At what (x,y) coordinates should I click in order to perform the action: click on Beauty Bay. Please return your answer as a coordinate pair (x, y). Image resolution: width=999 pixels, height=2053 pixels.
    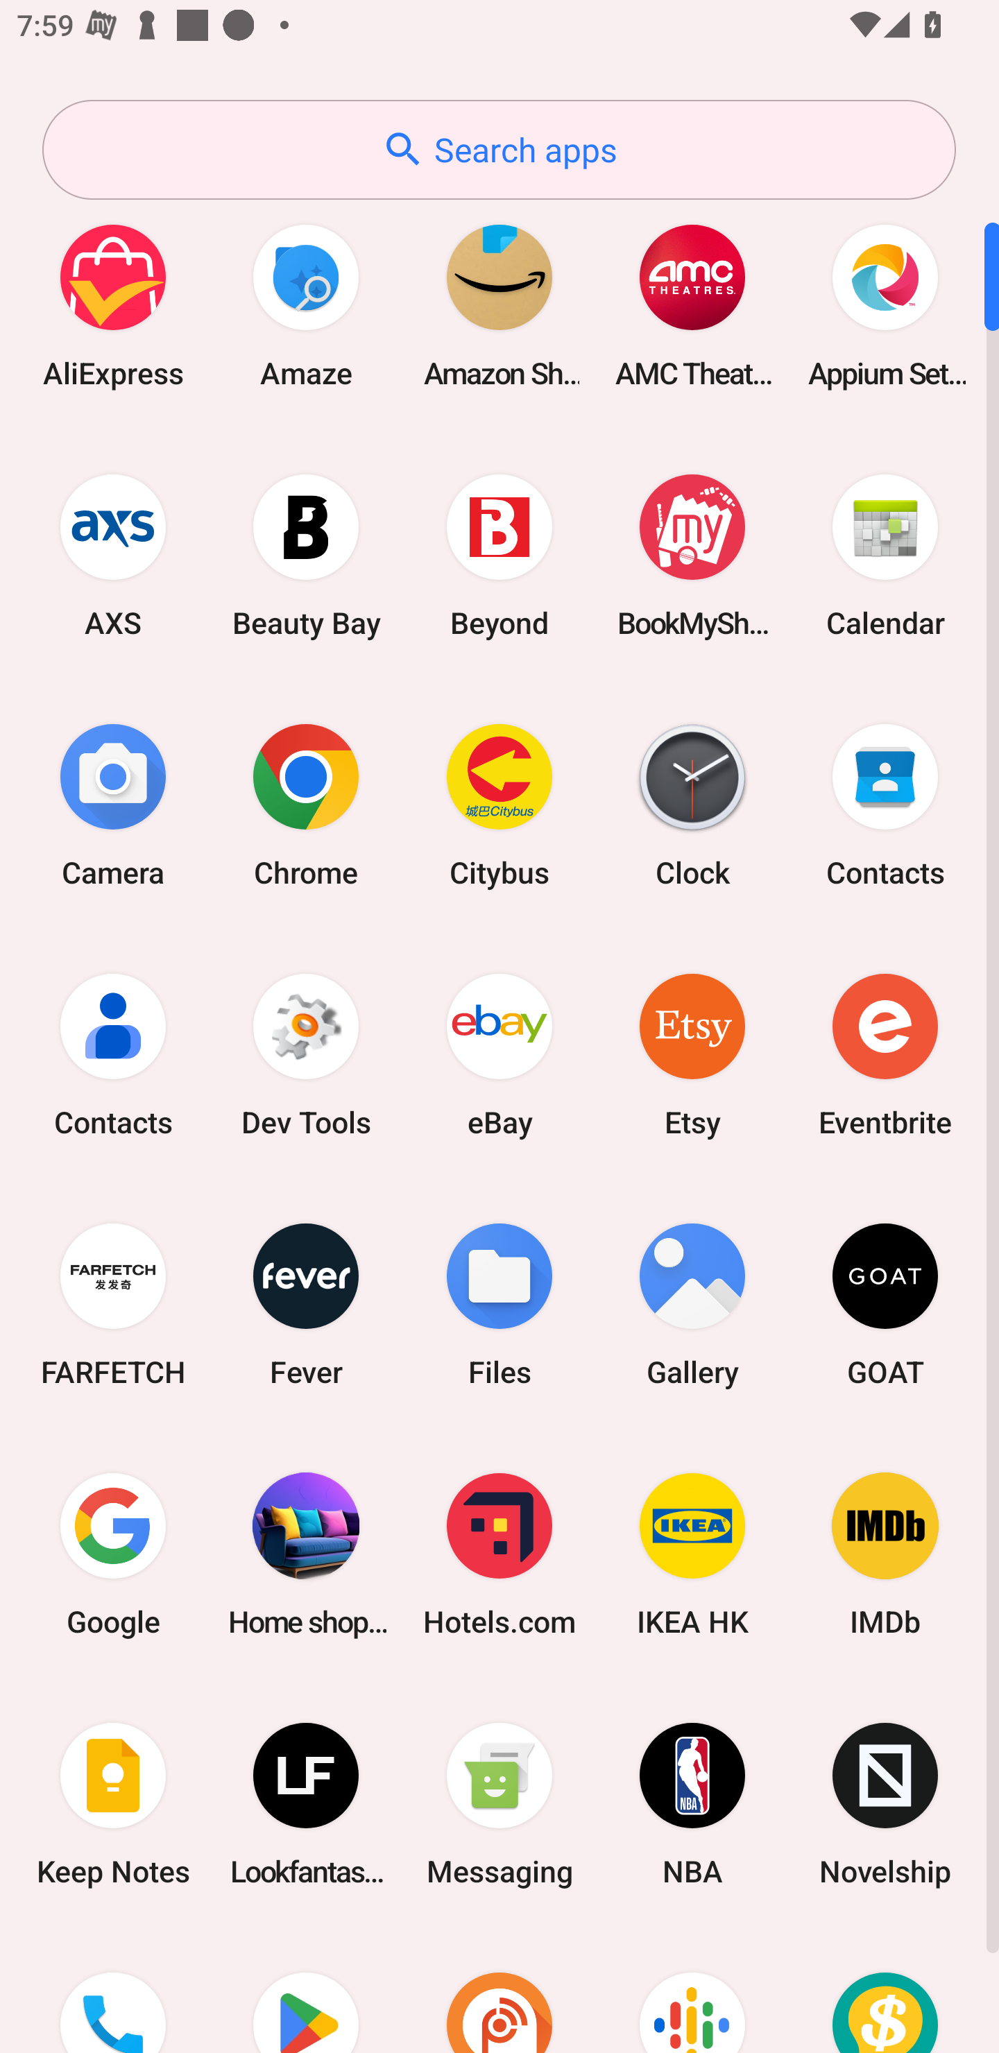
    Looking at the image, I should click on (306, 555).